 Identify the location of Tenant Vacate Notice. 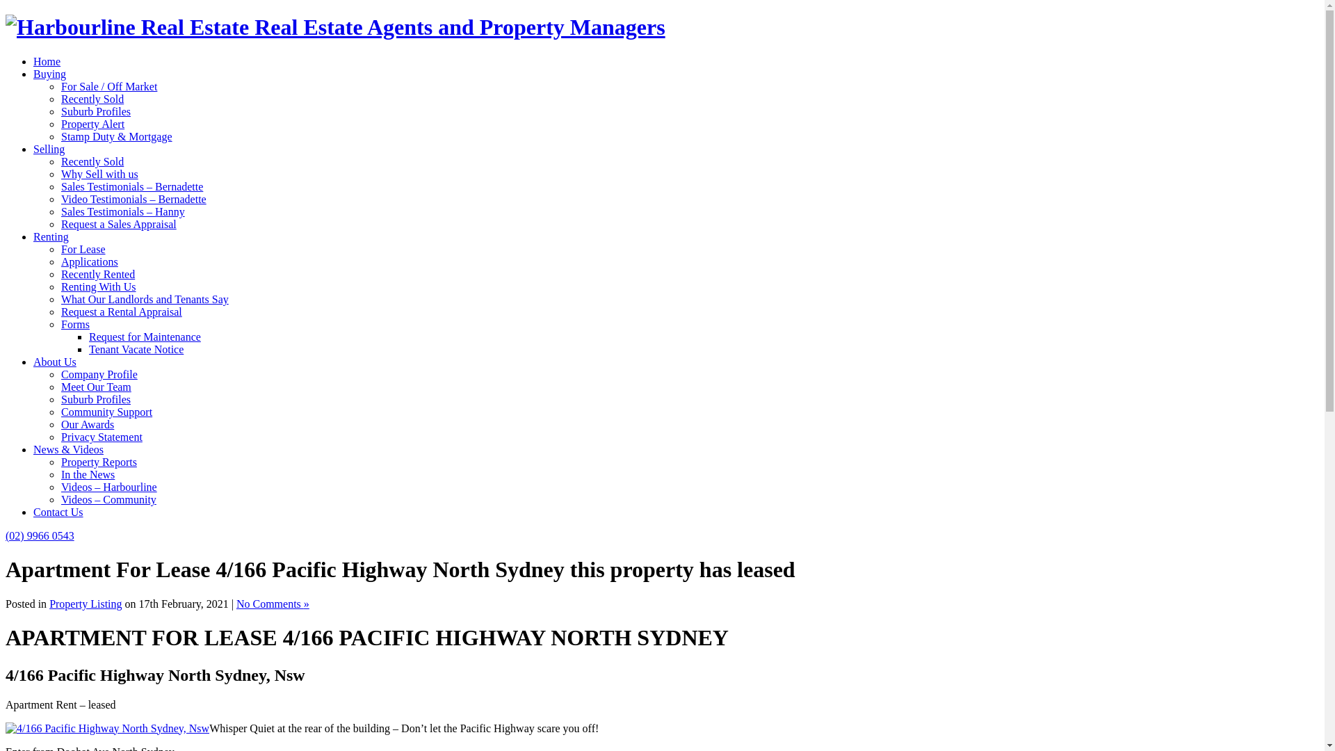
(136, 349).